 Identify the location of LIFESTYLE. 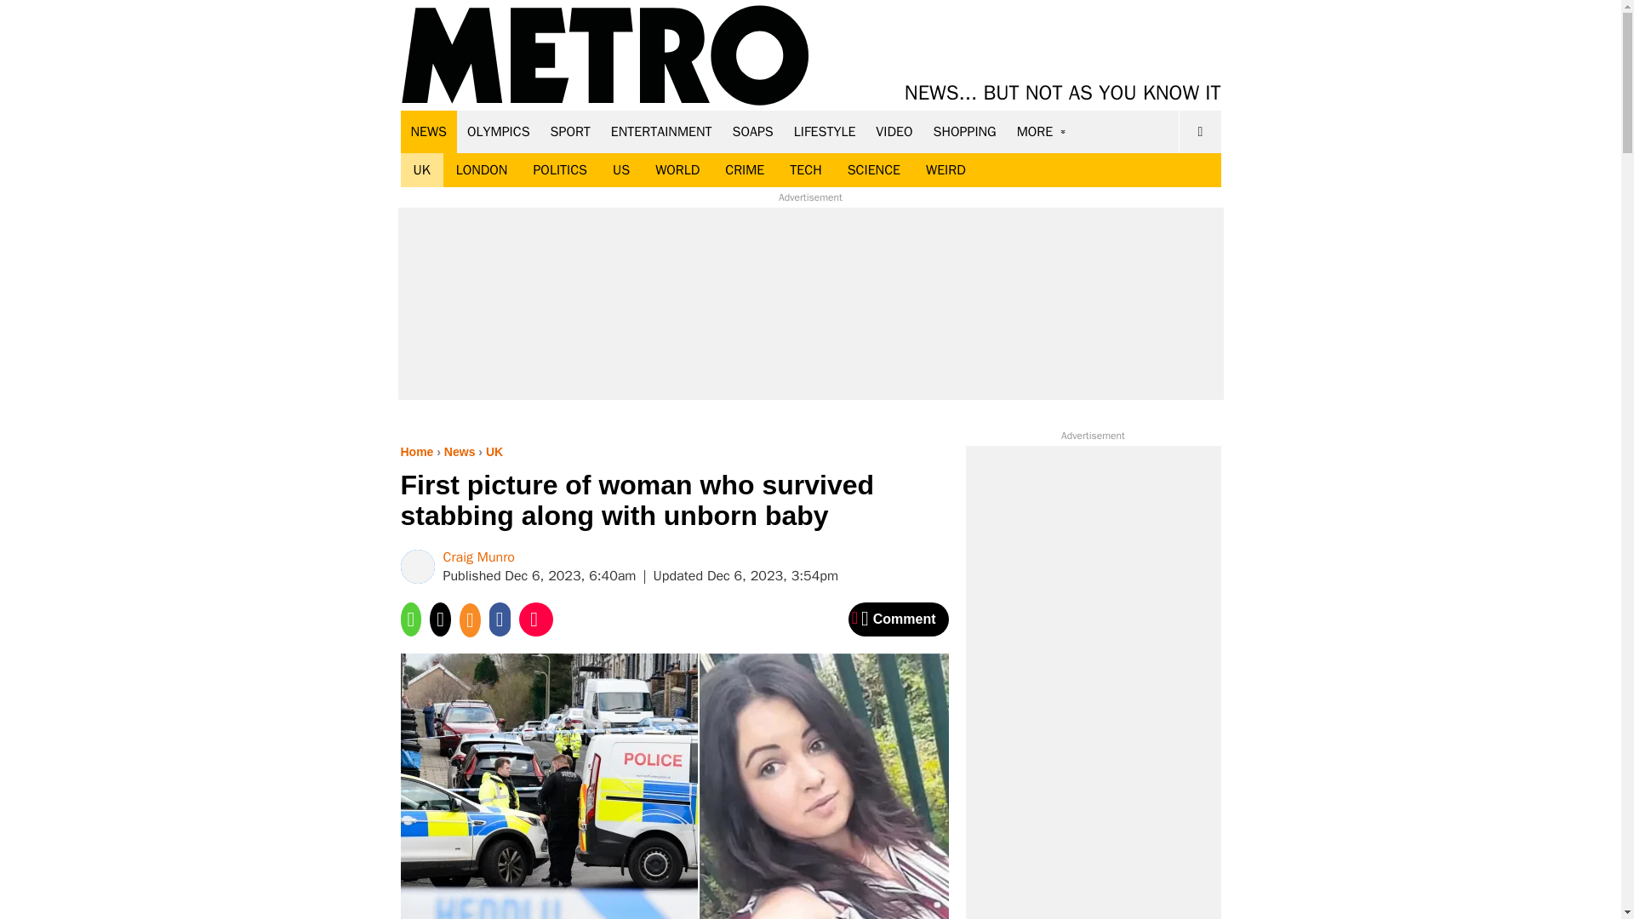
(825, 131).